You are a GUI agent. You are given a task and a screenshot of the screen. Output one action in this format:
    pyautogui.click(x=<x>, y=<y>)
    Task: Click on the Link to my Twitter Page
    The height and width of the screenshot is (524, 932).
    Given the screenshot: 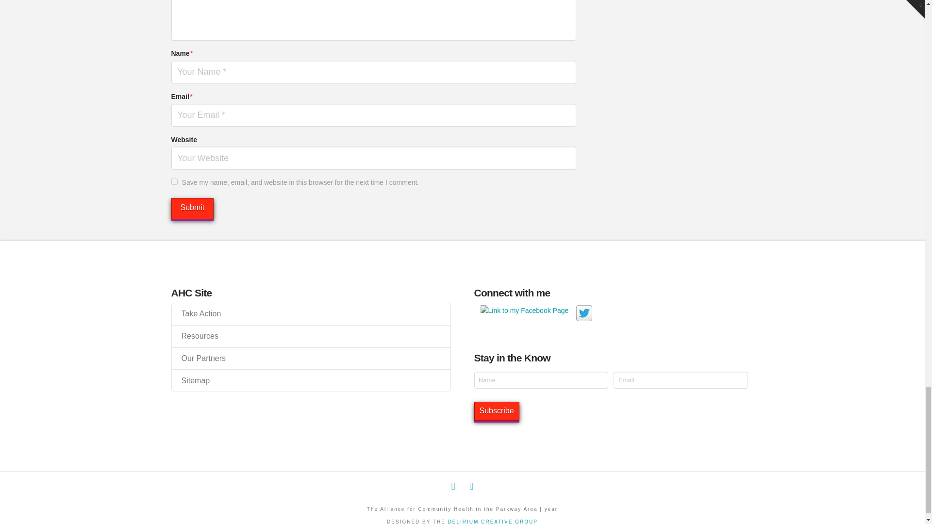 What is the action you would take?
    pyautogui.click(x=583, y=313)
    